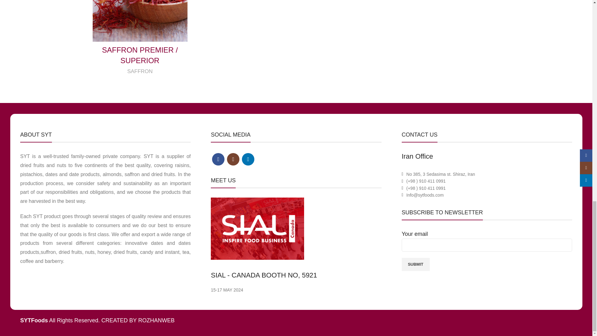 The height and width of the screenshot is (336, 597). Describe the element at coordinates (416, 264) in the screenshot. I see `Submit` at that location.